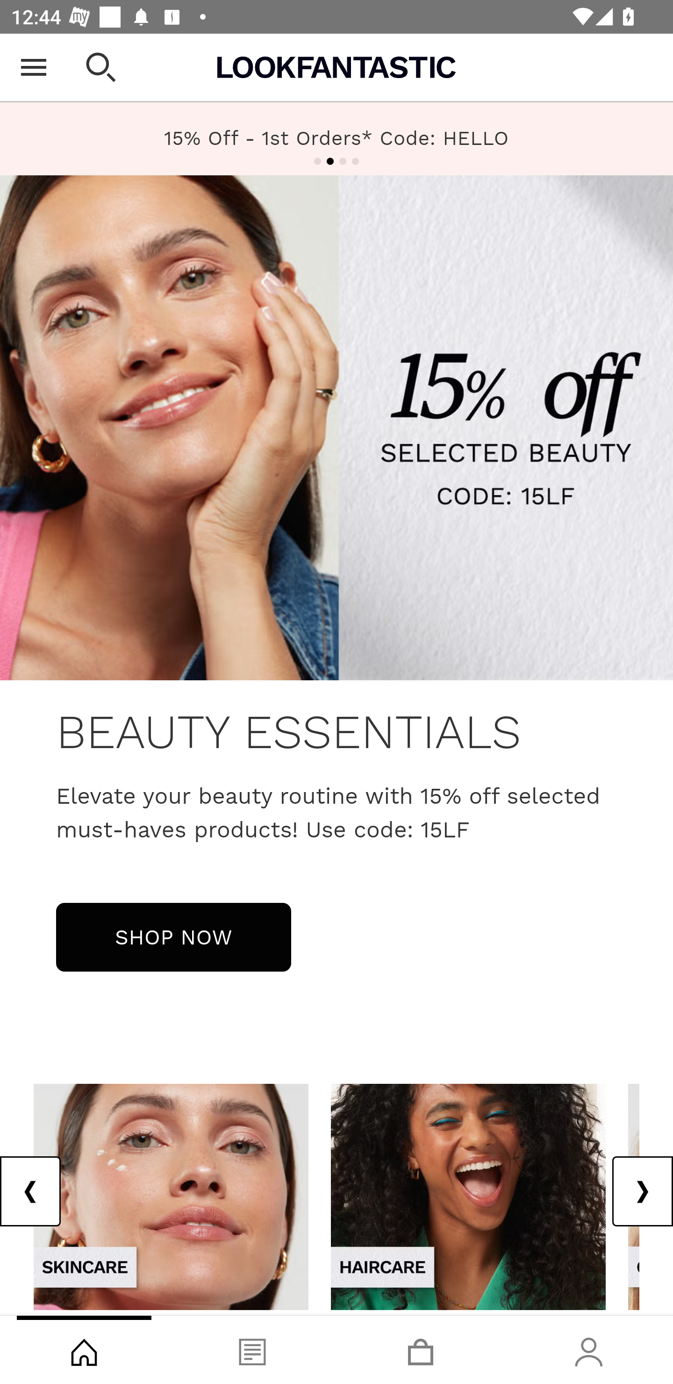 This screenshot has width=673, height=1384. I want to click on Blog, tab, 2 of 4, so click(252, 1350).